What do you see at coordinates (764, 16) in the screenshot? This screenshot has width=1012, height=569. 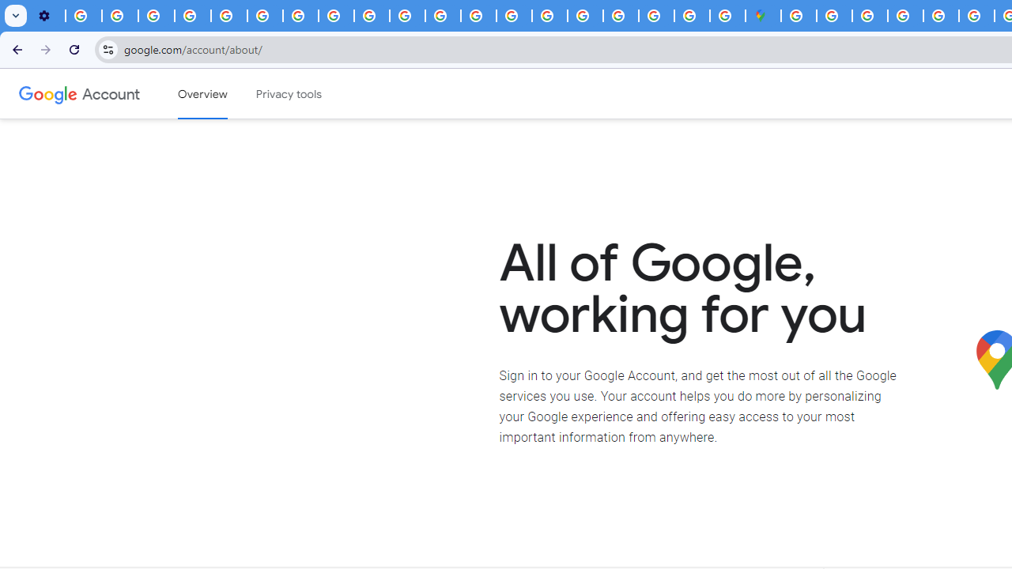 I see `Google Maps` at bounding box center [764, 16].